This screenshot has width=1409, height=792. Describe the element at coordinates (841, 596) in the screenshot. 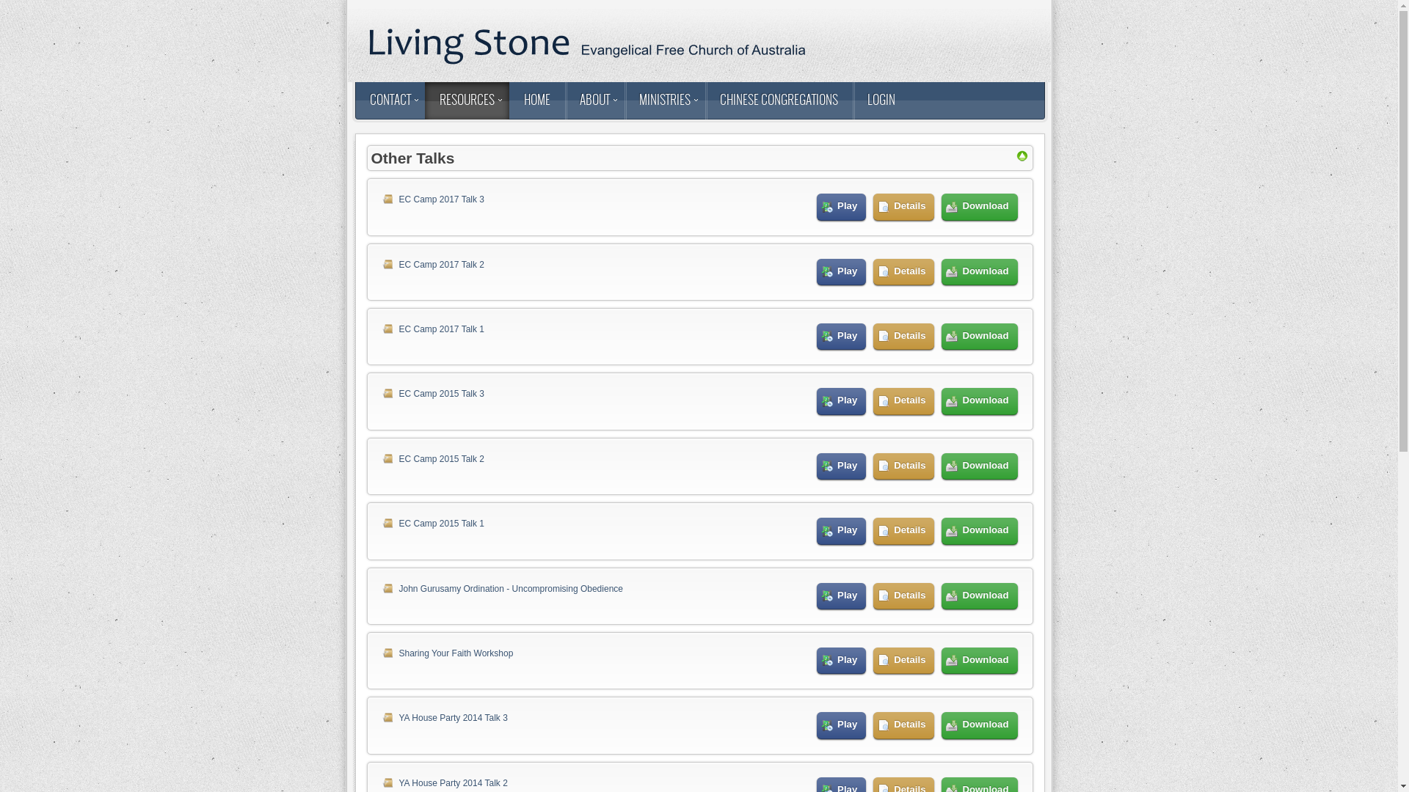

I see `Play` at that location.